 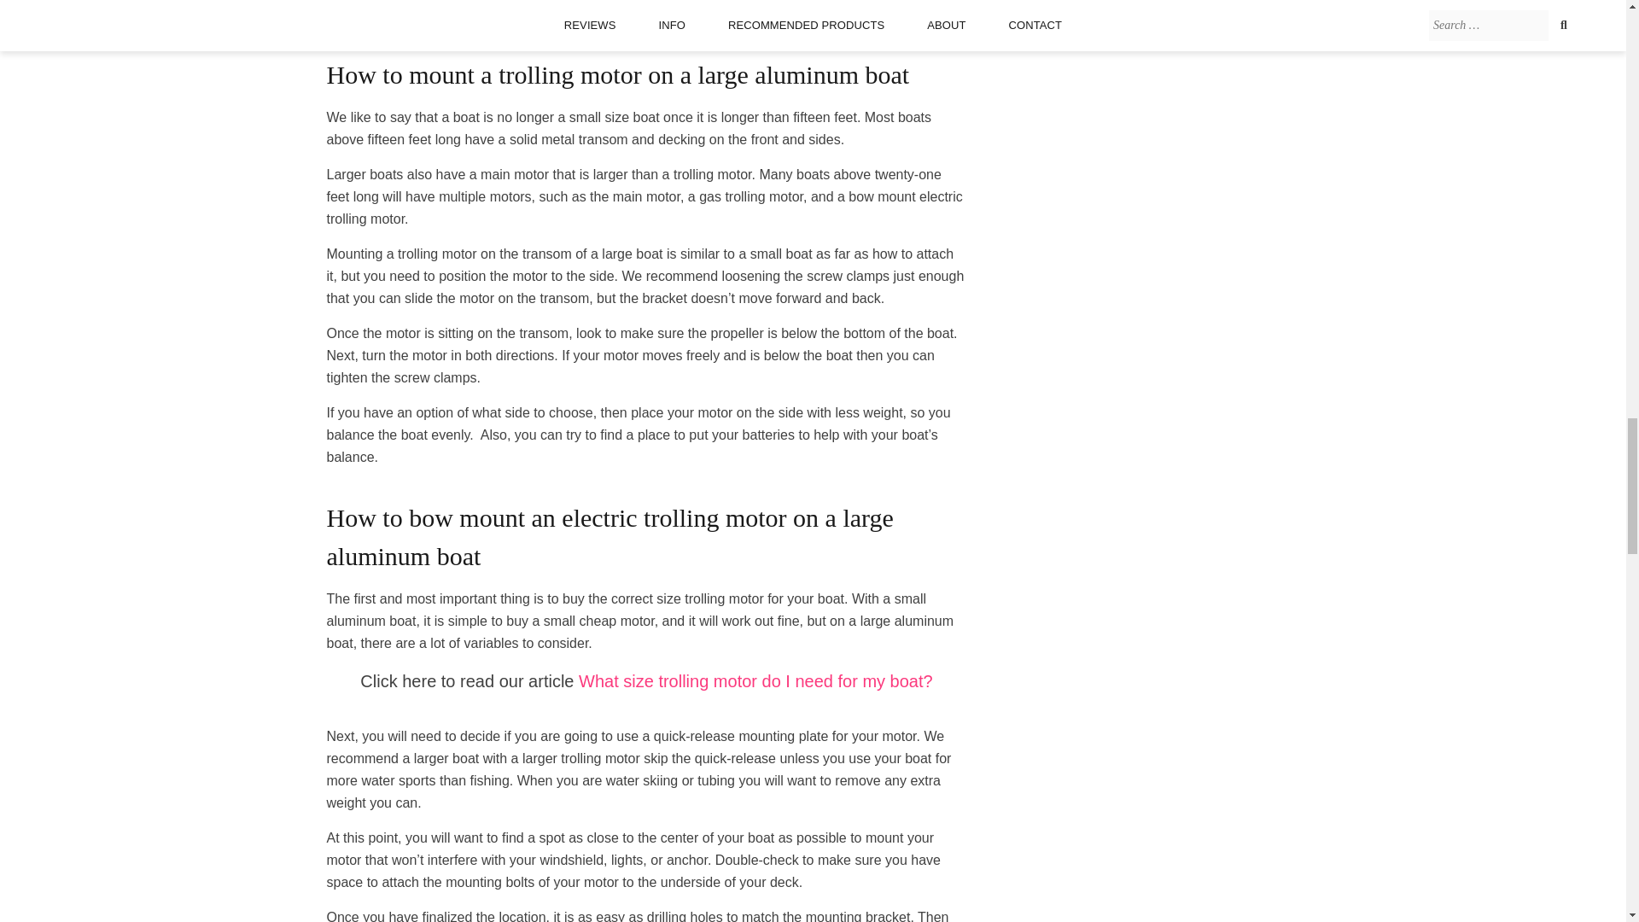 I want to click on Trolling Motor Battery Cable Extension Kit, so click(x=528, y=7).